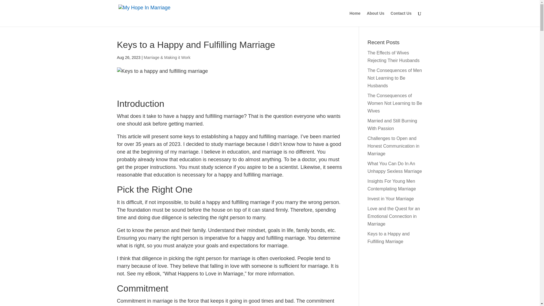 The image size is (544, 306). Describe the element at coordinates (392, 185) in the screenshot. I see `Insights For Young Men Contemplating Marriage` at that location.